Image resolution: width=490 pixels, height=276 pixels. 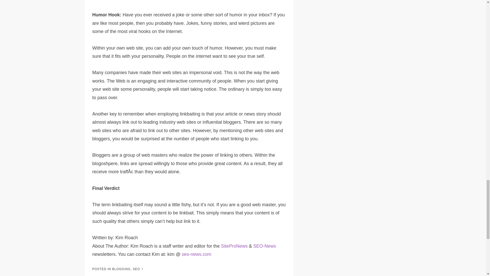 What do you see at coordinates (234, 246) in the screenshot?
I see `SiteProNews` at bounding box center [234, 246].